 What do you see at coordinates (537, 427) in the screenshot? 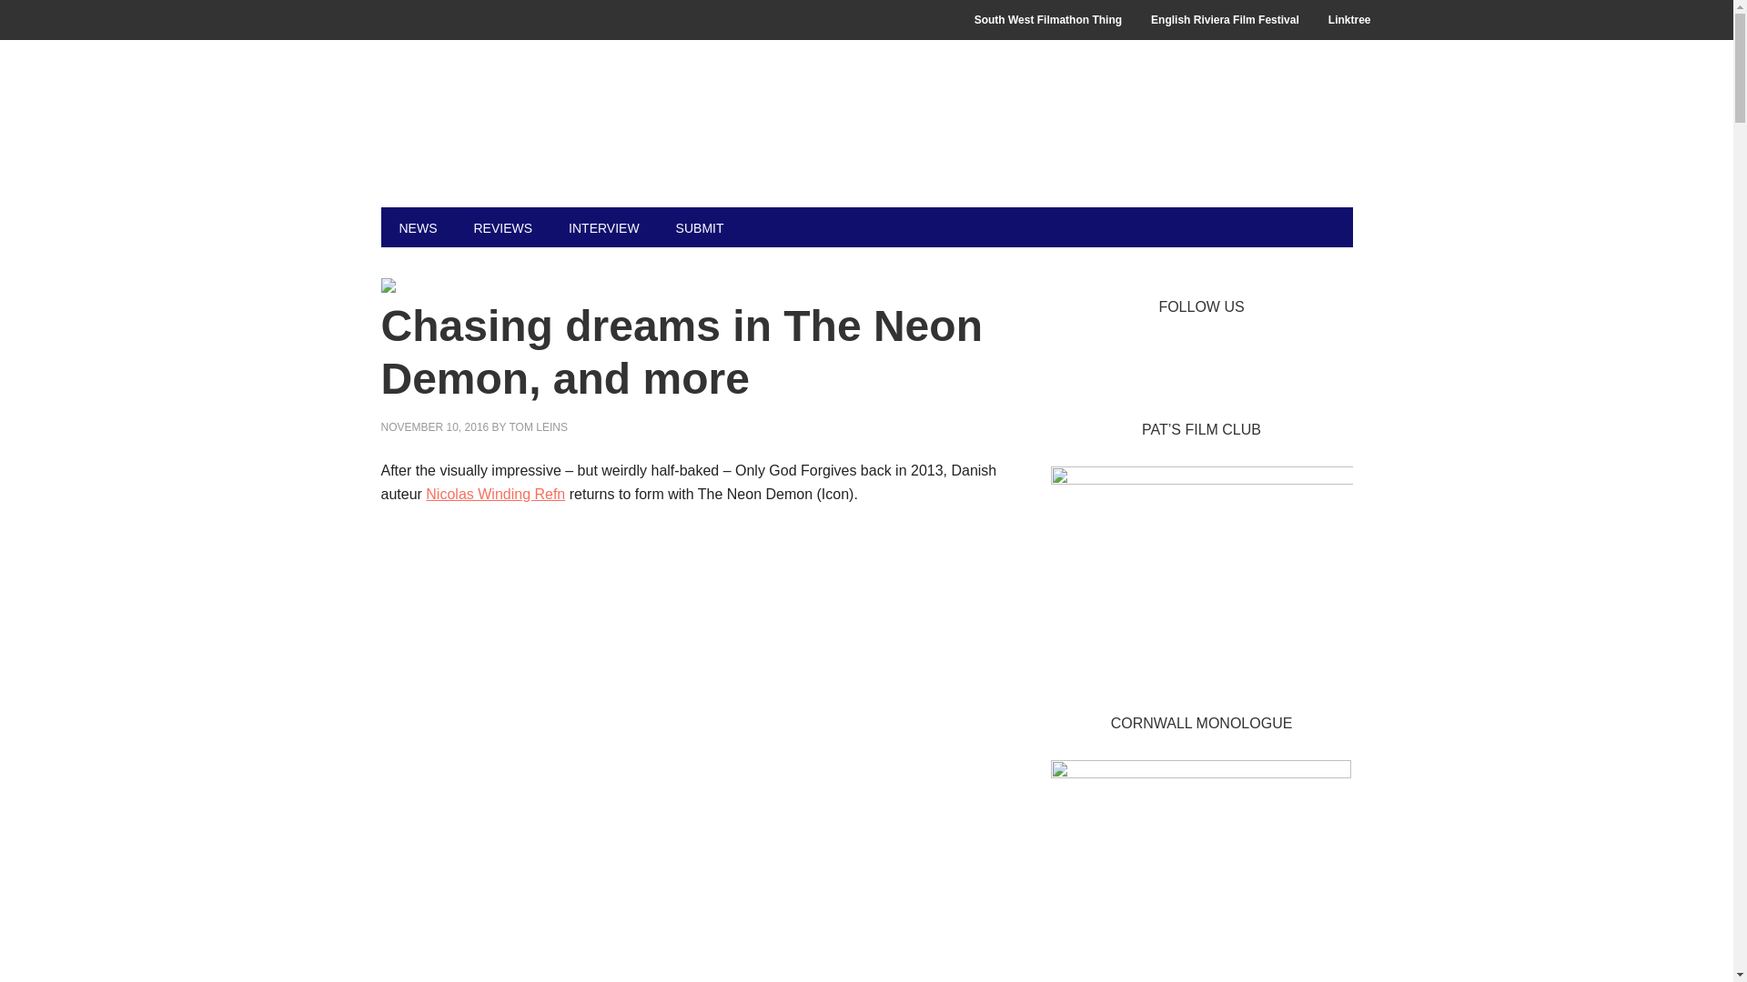
I see `TOM LEINS` at bounding box center [537, 427].